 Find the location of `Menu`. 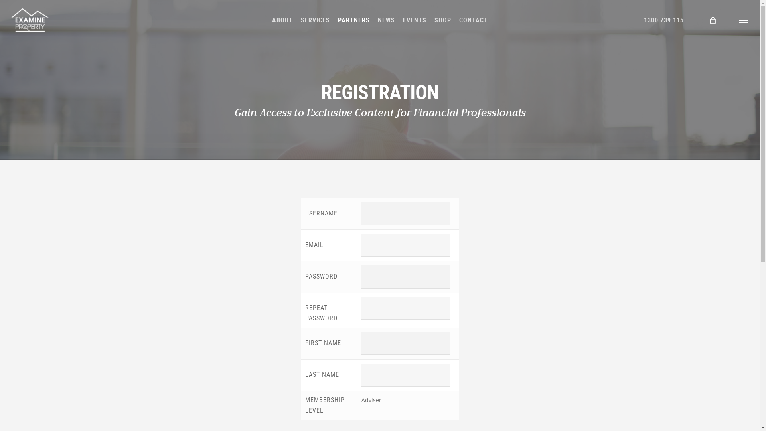

Menu is located at coordinates (744, 20).